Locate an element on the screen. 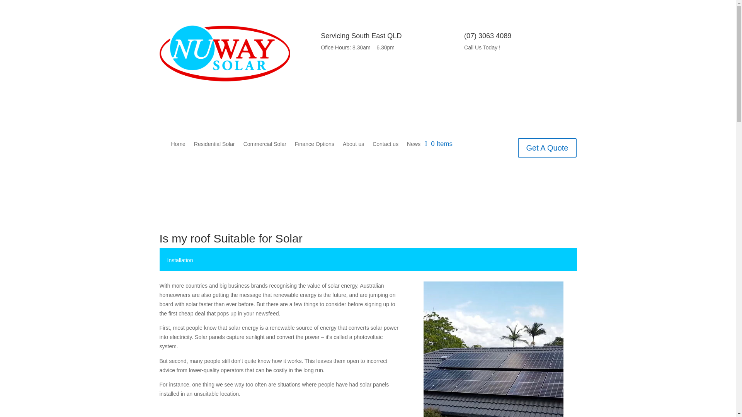 The image size is (742, 417). Contact us is located at coordinates (385, 145).